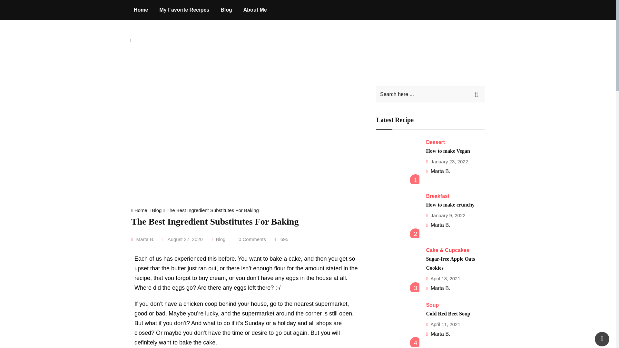  I want to click on How to make Vegan Mango Tapioca Dessert, so click(398, 162).